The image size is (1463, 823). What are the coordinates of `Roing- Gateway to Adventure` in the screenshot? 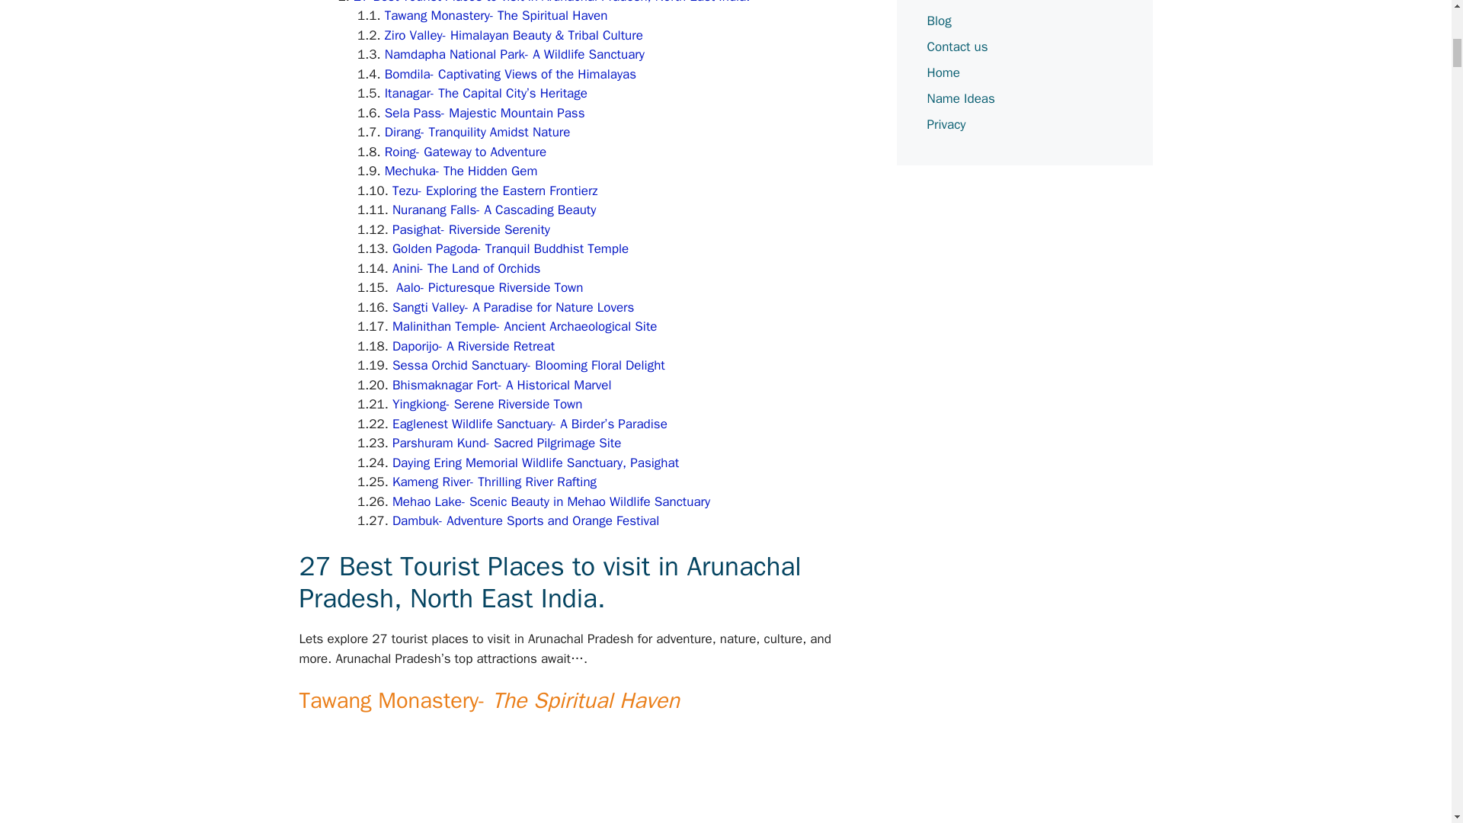 It's located at (466, 152).